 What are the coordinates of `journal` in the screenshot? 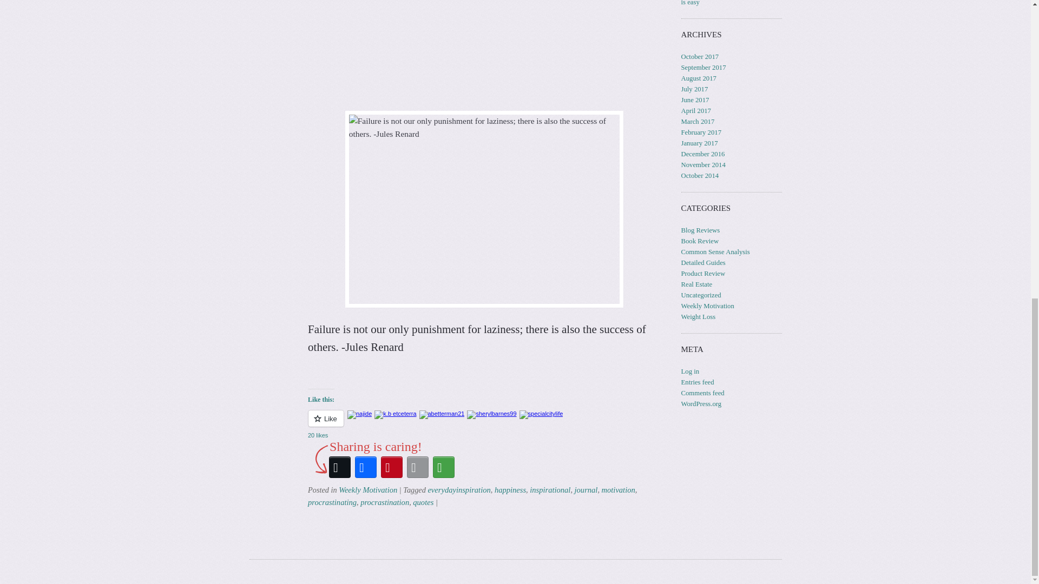 It's located at (586, 489).